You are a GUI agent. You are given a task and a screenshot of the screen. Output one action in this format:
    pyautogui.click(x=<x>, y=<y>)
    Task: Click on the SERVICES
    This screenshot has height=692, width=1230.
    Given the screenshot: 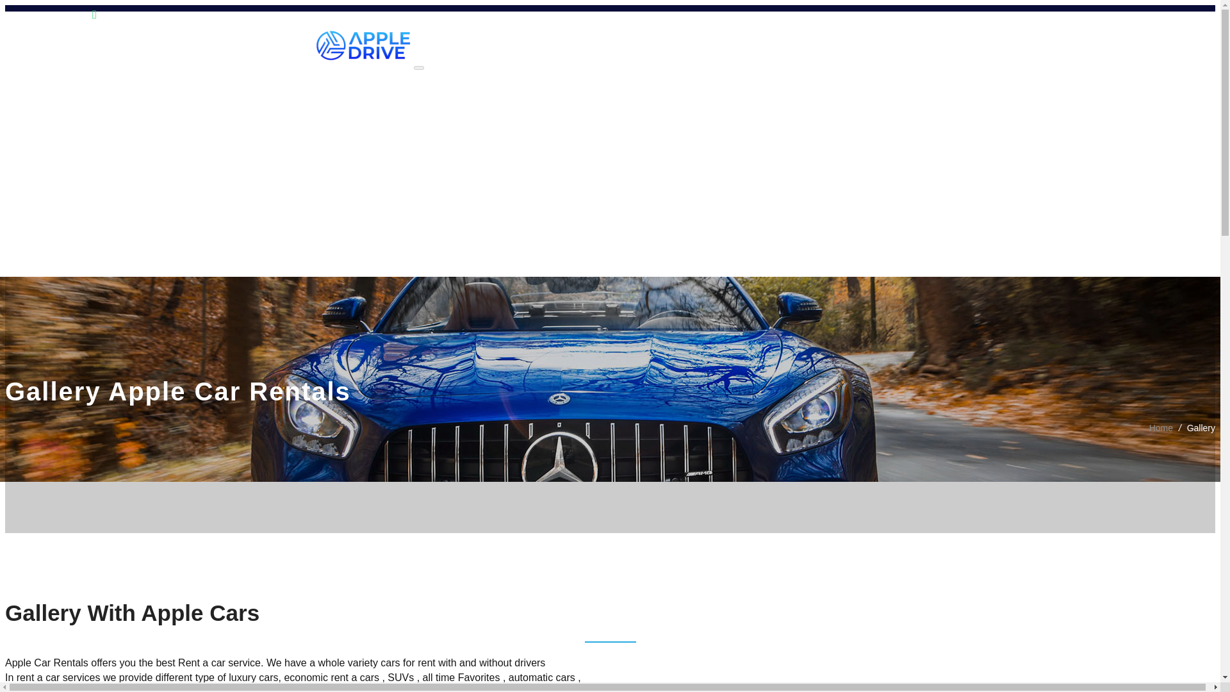 What is the action you would take?
    pyautogui.click(x=40, y=117)
    